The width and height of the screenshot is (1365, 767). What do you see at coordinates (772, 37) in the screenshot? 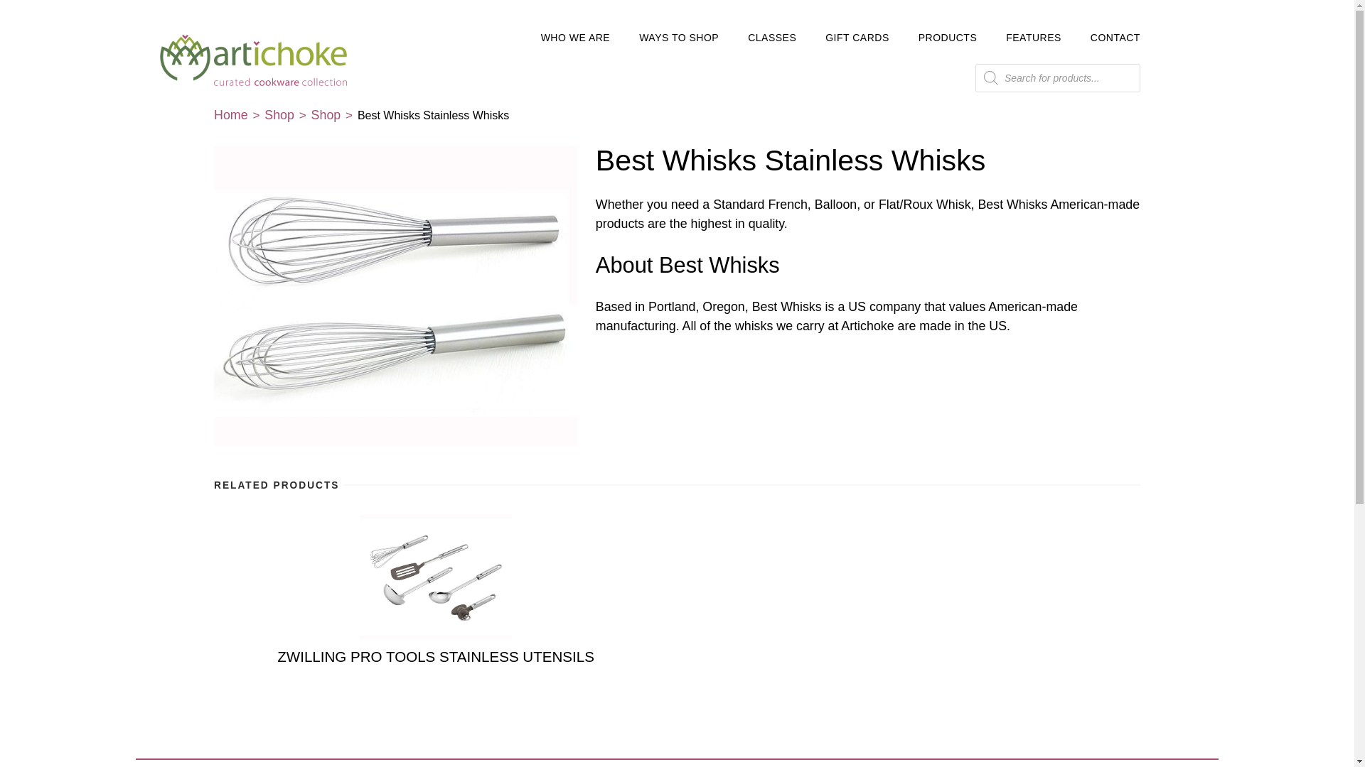
I see `CLASSES` at bounding box center [772, 37].